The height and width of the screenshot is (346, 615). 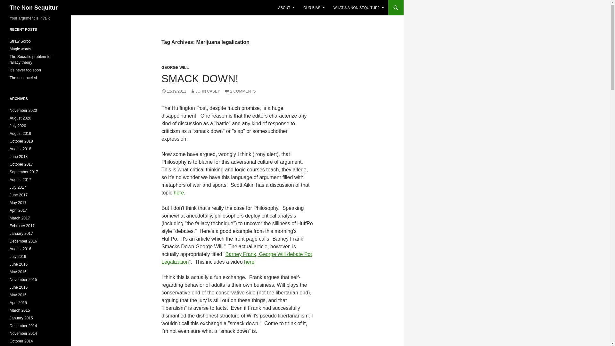 What do you see at coordinates (314, 8) in the screenshot?
I see `OUR BIAS` at bounding box center [314, 8].